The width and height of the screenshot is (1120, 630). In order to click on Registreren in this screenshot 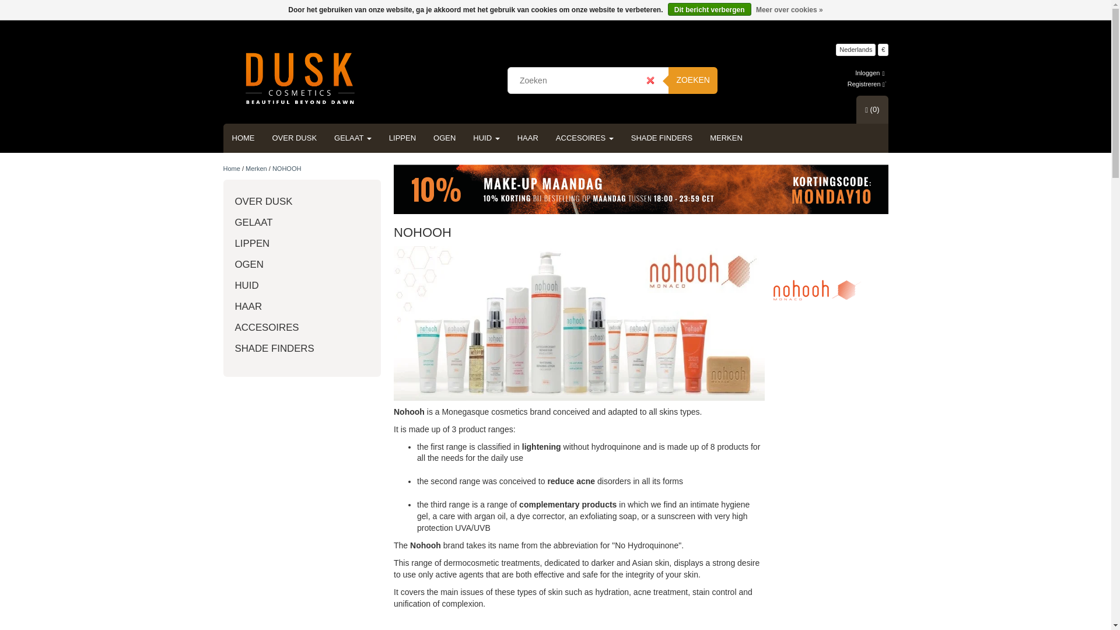, I will do `click(867, 84)`.